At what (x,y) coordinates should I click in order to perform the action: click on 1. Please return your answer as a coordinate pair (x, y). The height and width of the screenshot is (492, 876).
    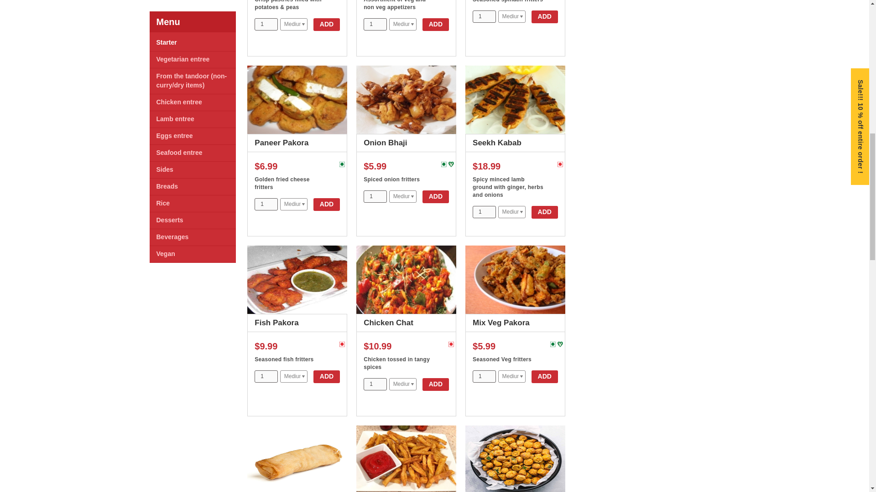
    Looking at the image, I should click on (375, 196).